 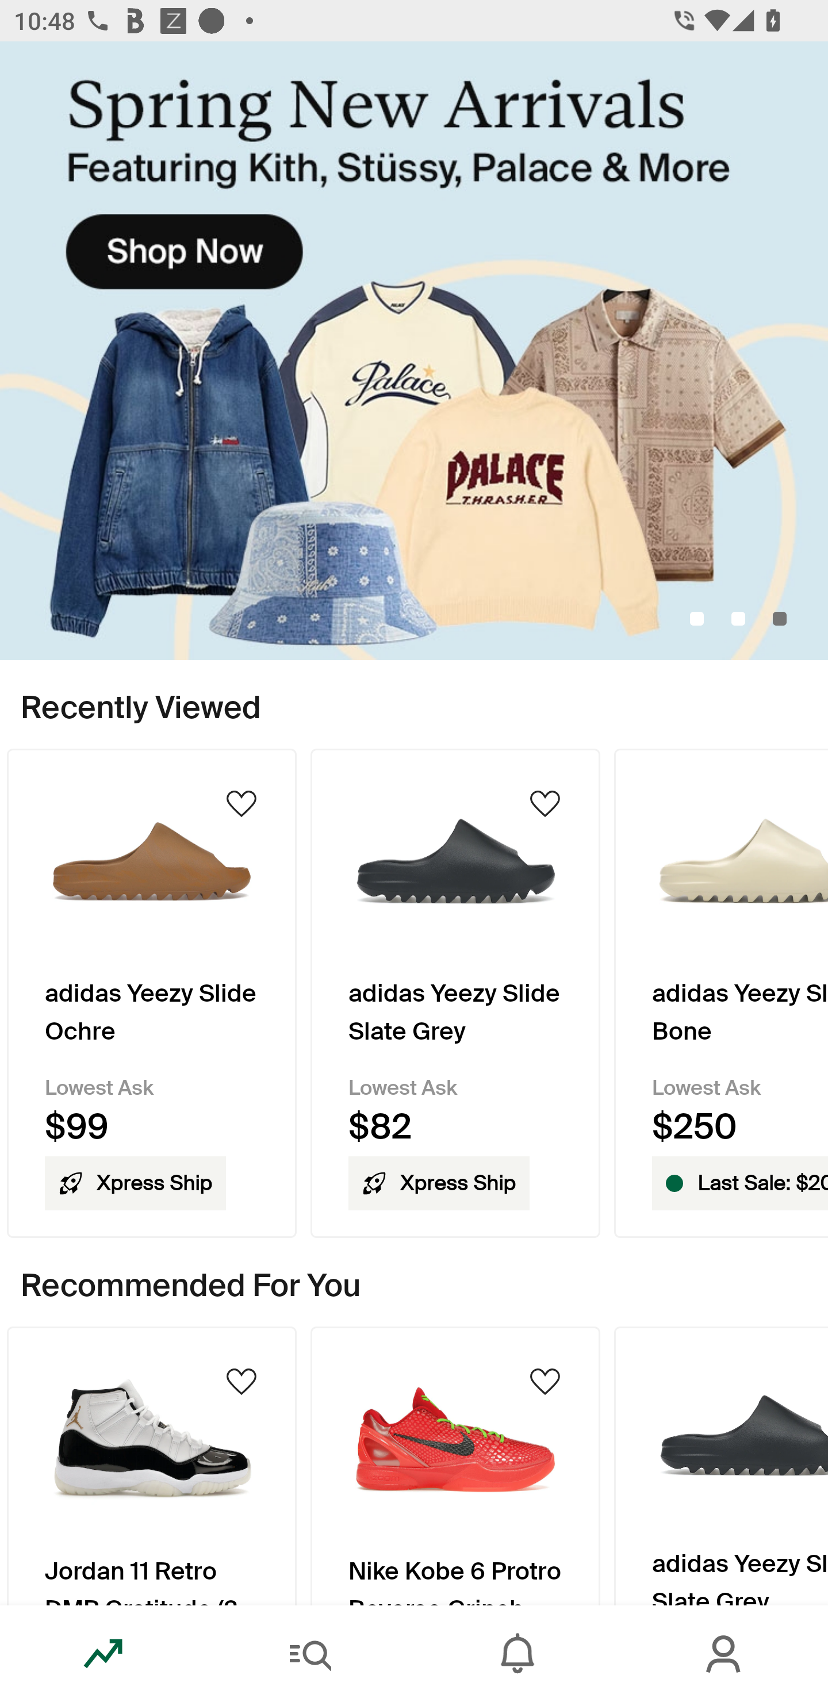 I want to click on Inbox, so click(x=517, y=1654).